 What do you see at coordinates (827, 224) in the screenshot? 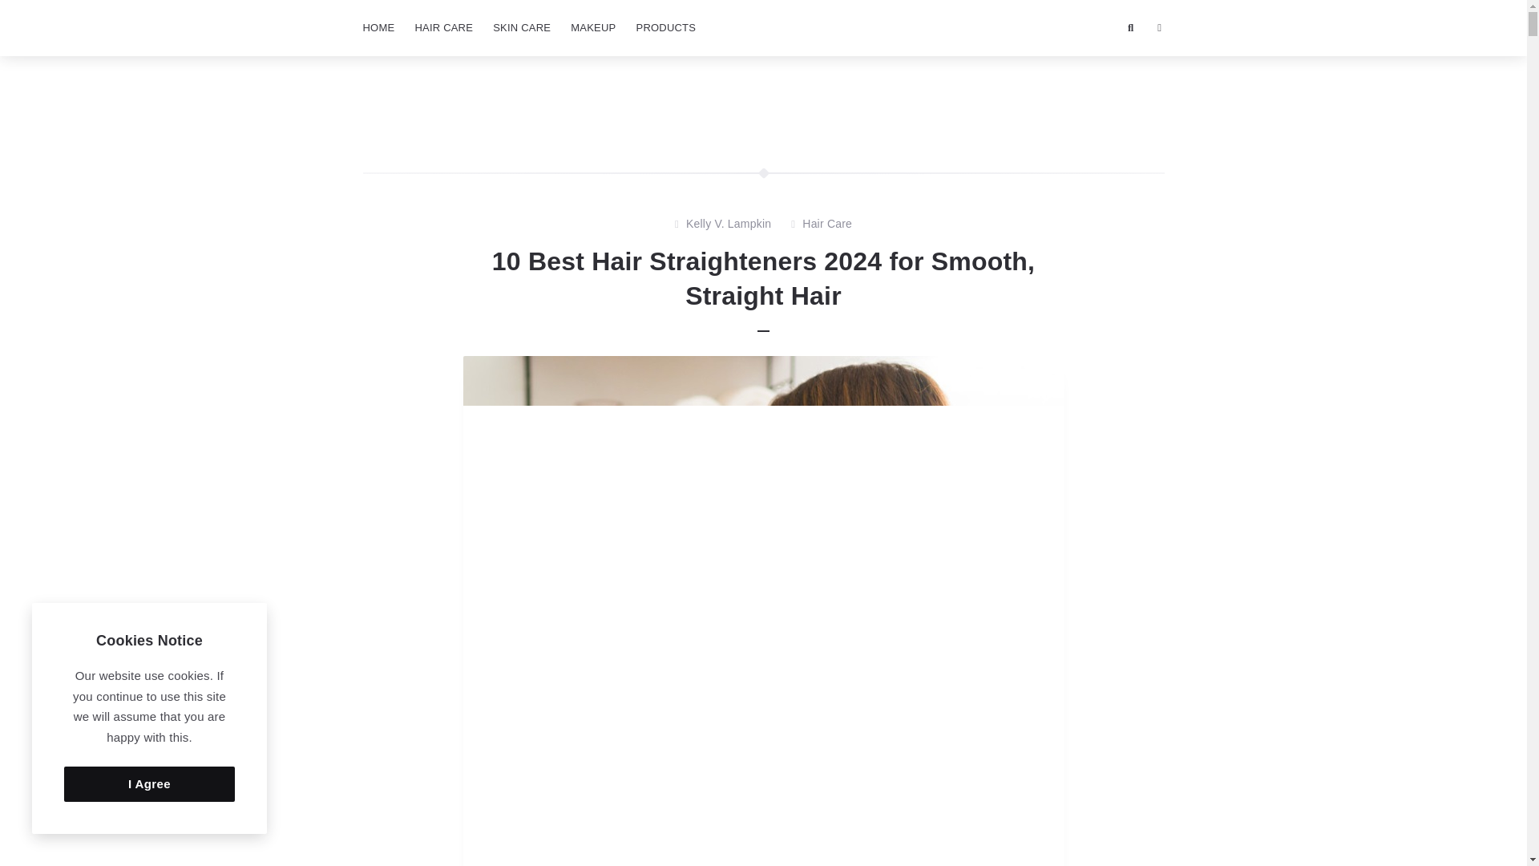
I see `Hair Care` at bounding box center [827, 224].